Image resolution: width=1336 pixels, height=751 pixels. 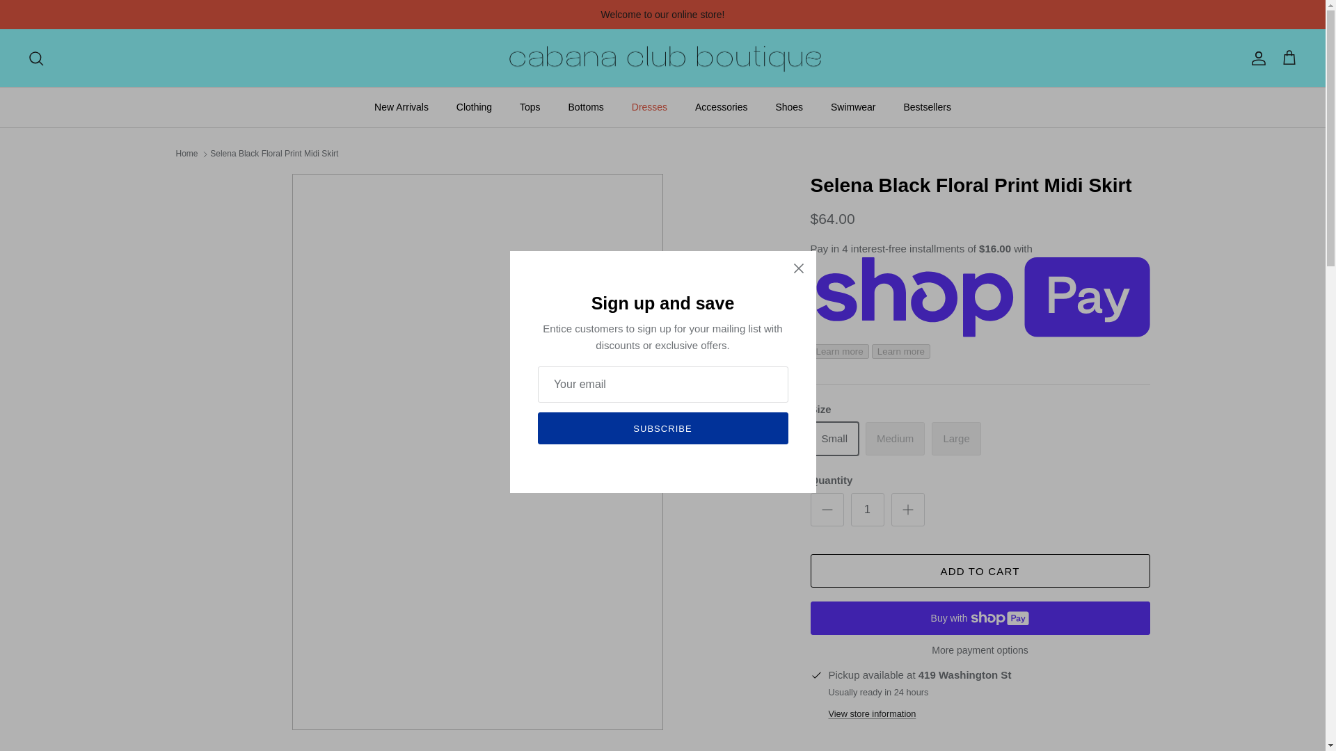 I want to click on New Arrivals, so click(x=401, y=107).